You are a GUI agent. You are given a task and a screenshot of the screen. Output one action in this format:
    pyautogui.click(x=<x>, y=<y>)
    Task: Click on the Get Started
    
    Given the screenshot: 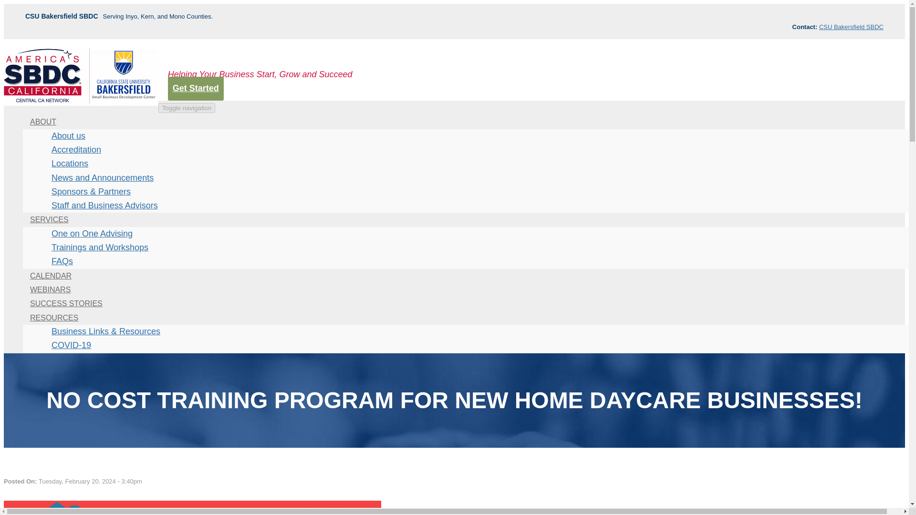 What is the action you would take?
    pyautogui.click(x=196, y=88)
    